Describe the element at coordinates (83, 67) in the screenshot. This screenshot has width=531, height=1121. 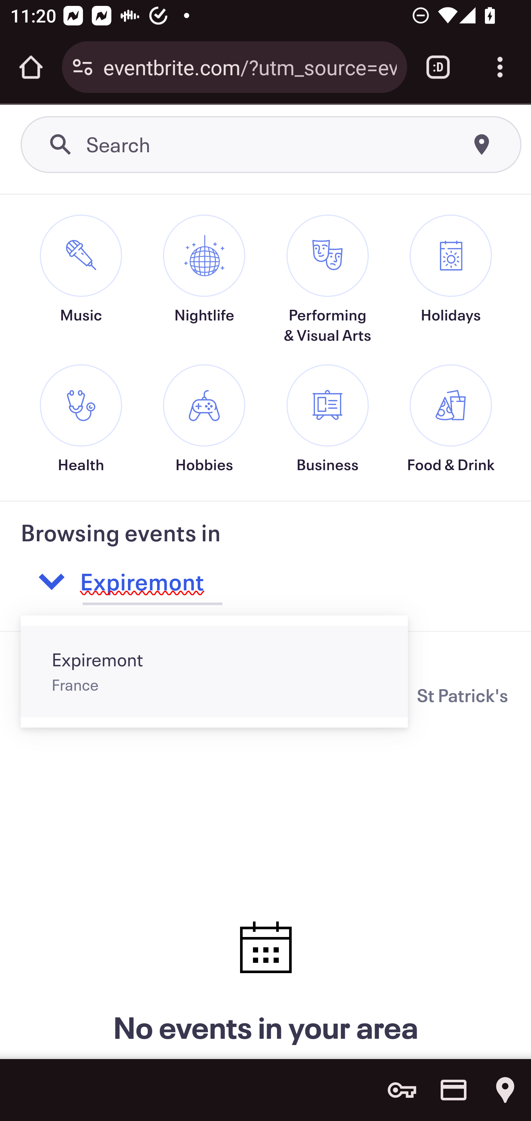
I see `Connection is secure` at that location.